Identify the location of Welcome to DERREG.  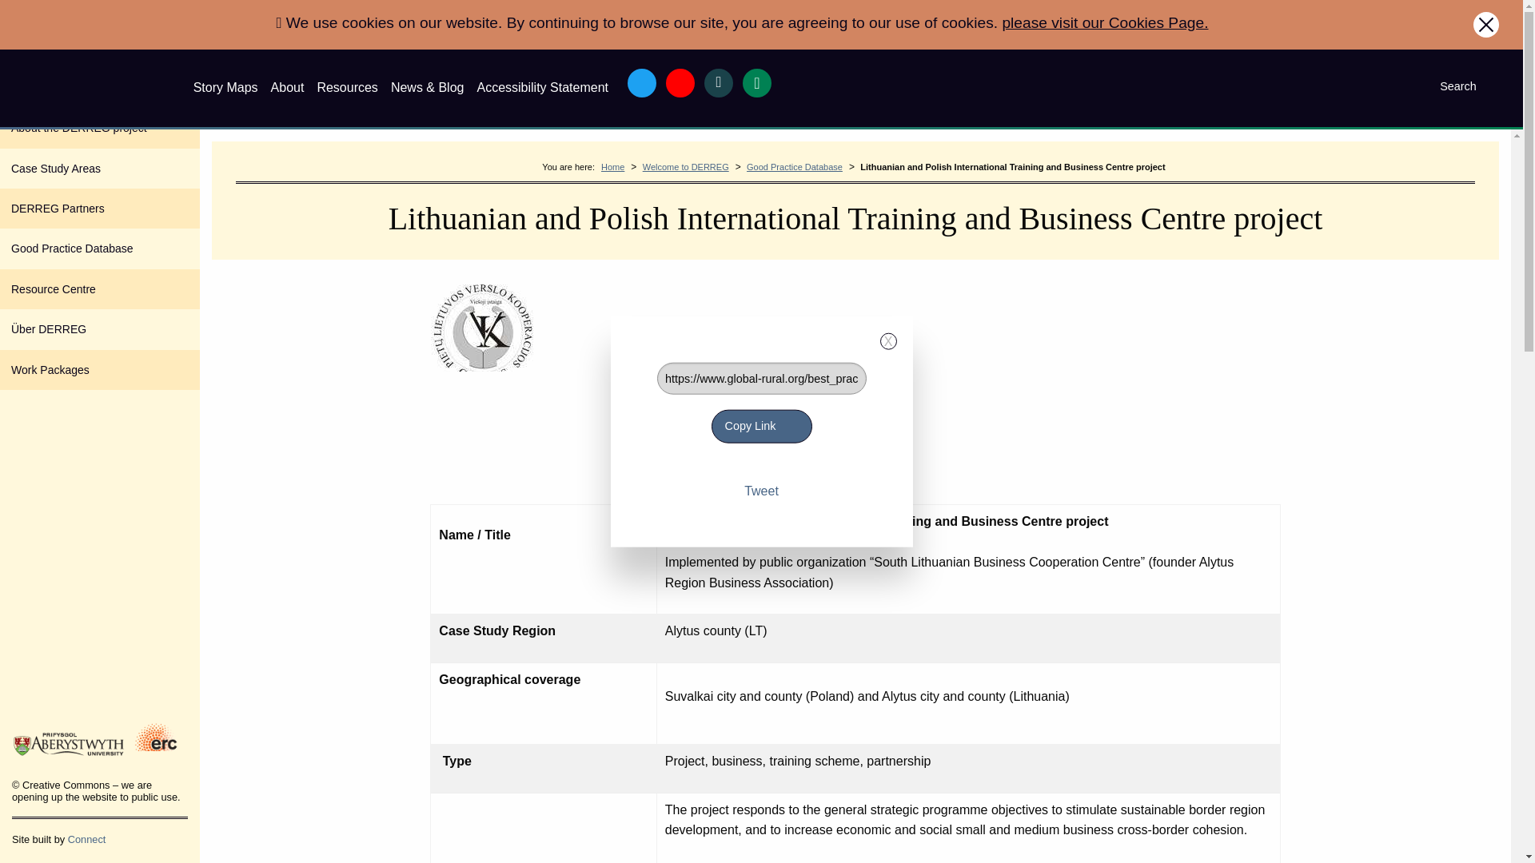
(686, 166).